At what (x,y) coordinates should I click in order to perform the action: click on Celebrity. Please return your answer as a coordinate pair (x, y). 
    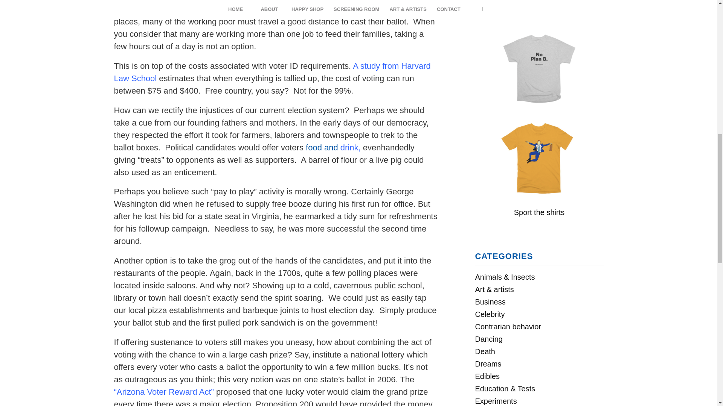
    Looking at the image, I should click on (490, 314).